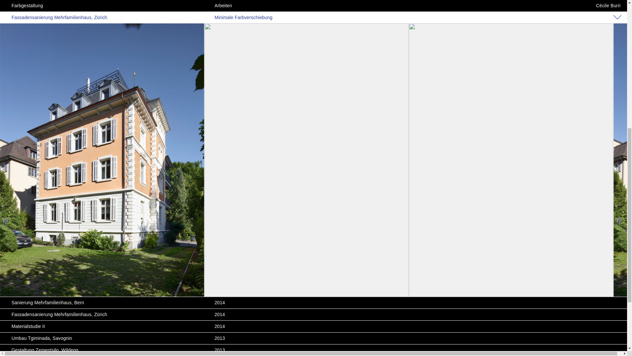  What do you see at coordinates (113, 255) in the screenshot?
I see `Farbgestaltung` at bounding box center [113, 255].